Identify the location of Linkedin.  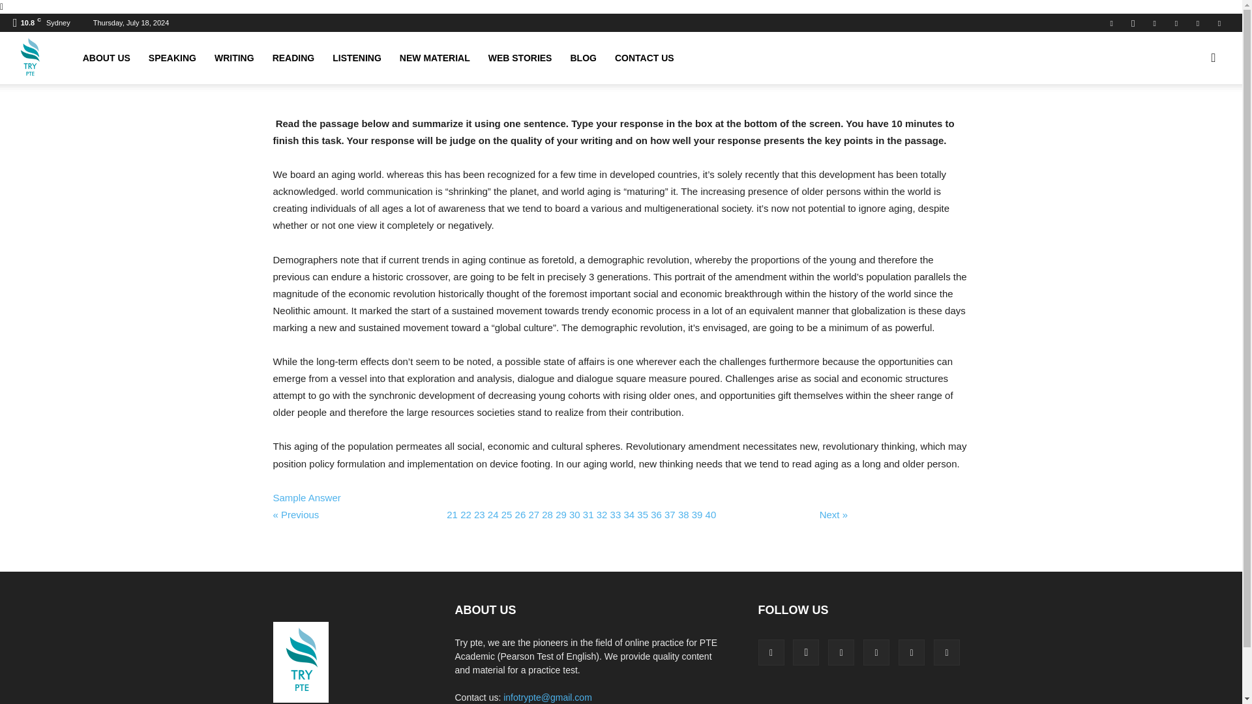
(1154, 22).